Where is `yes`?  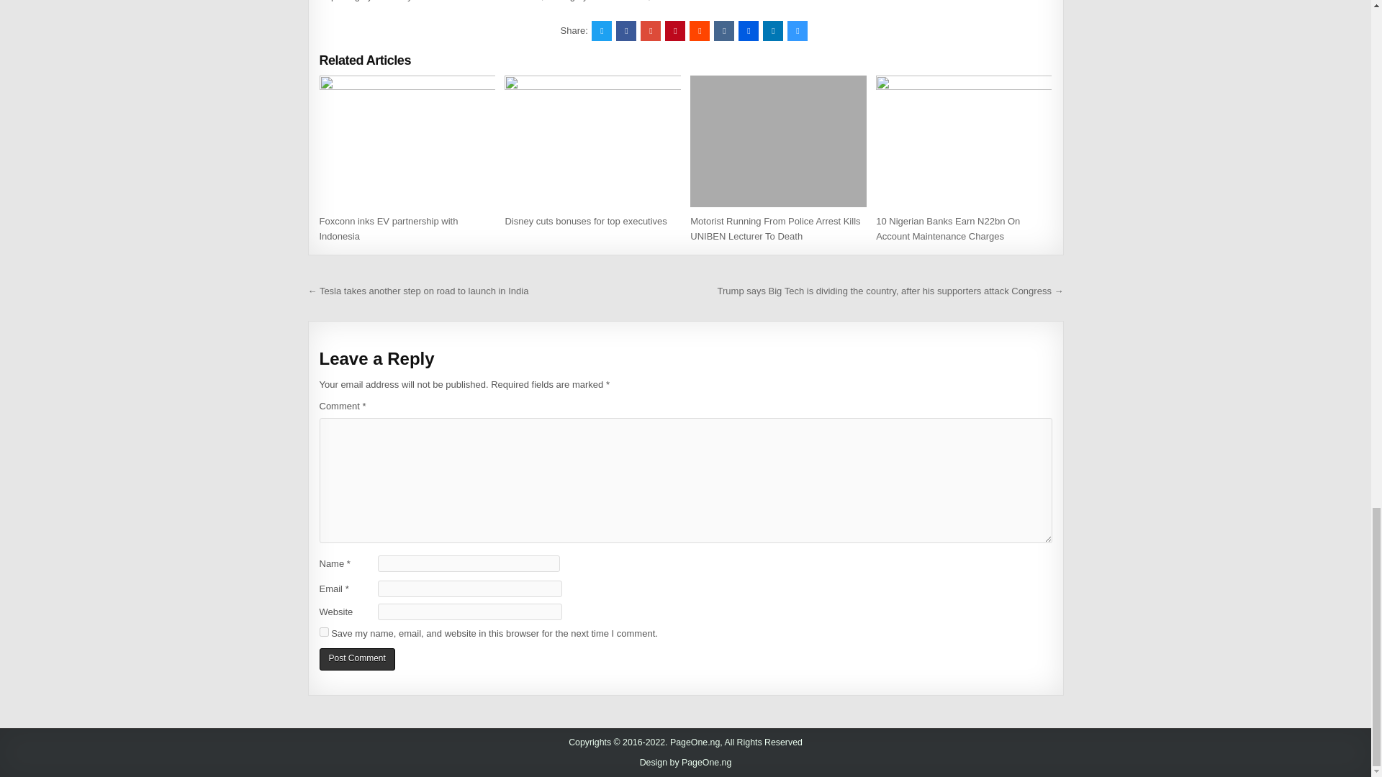 yes is located at coordinates (324, 632).